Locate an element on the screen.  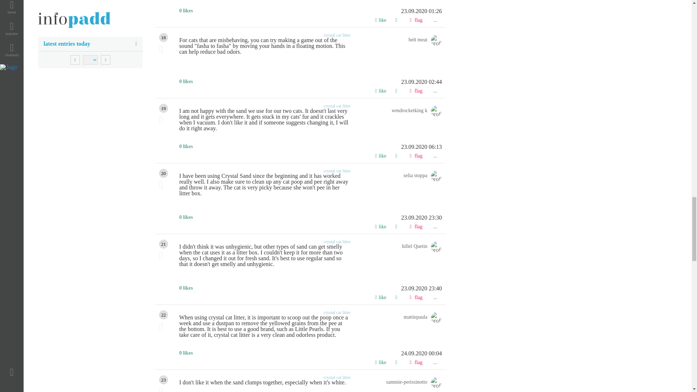
23.09.2020 02:44 is located at coordinates (310, 82).